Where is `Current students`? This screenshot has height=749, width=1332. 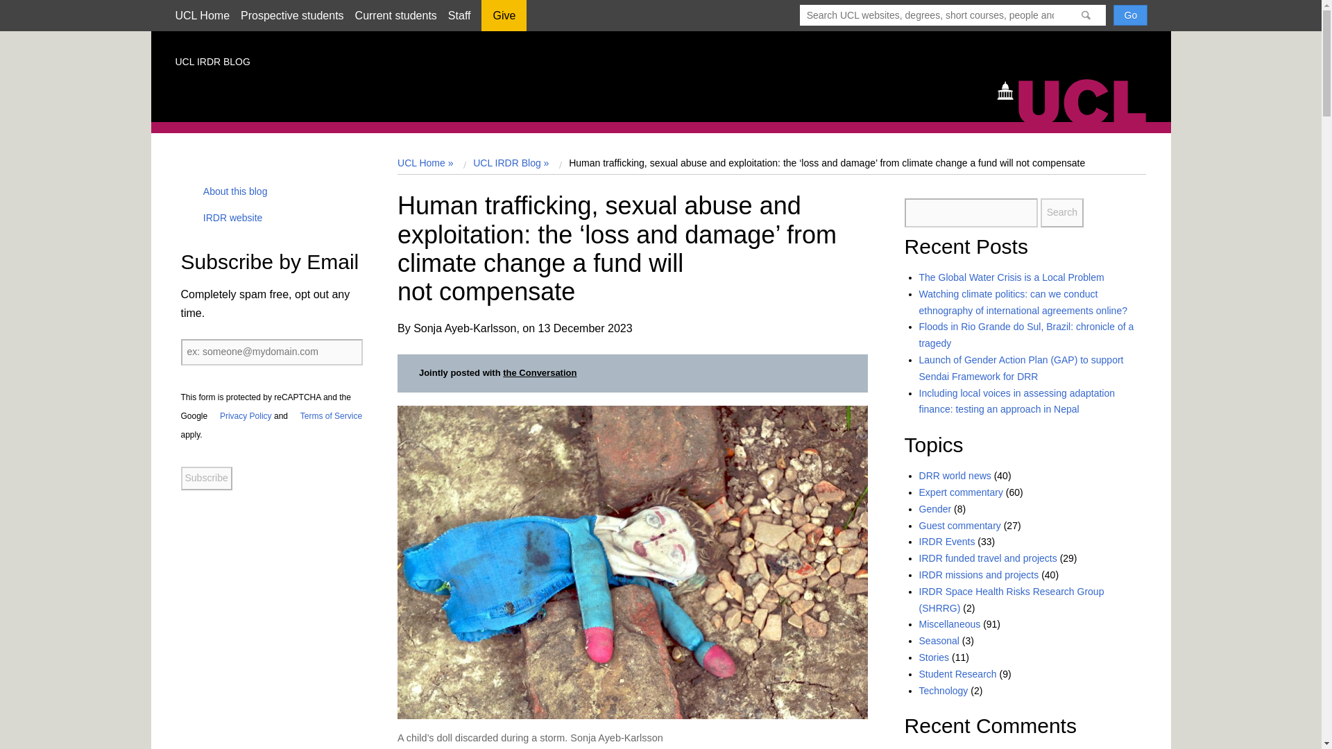
Current students is located at coordinates (395, 15).